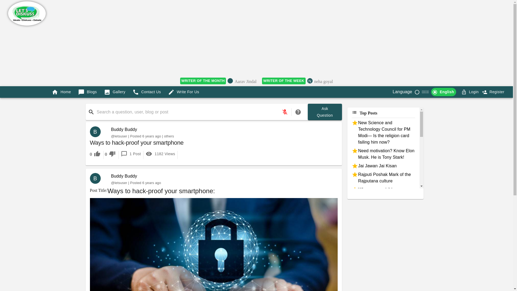 The image size is (517, 291). What do you see at coordinates (494, 92) in the screenshot?
I see `Register` at bounding box center [494, 92].